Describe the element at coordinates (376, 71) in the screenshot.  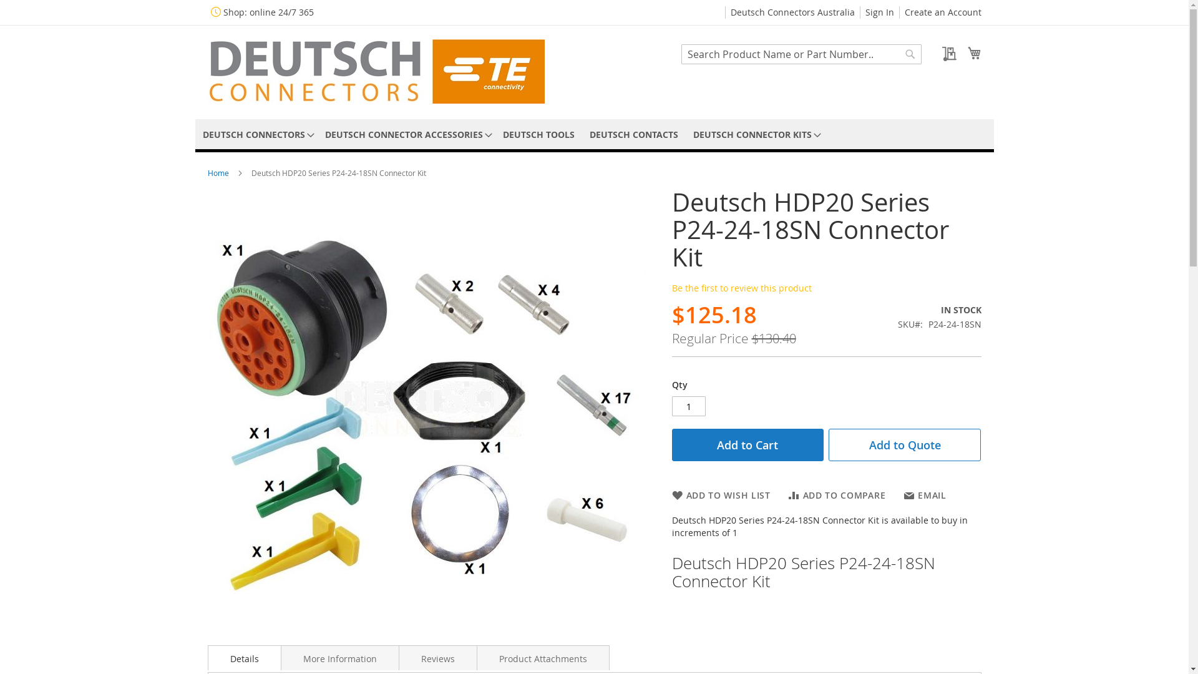
I see `Genuine TE Deutsch Connectors Supplied Worldwide` at that location.